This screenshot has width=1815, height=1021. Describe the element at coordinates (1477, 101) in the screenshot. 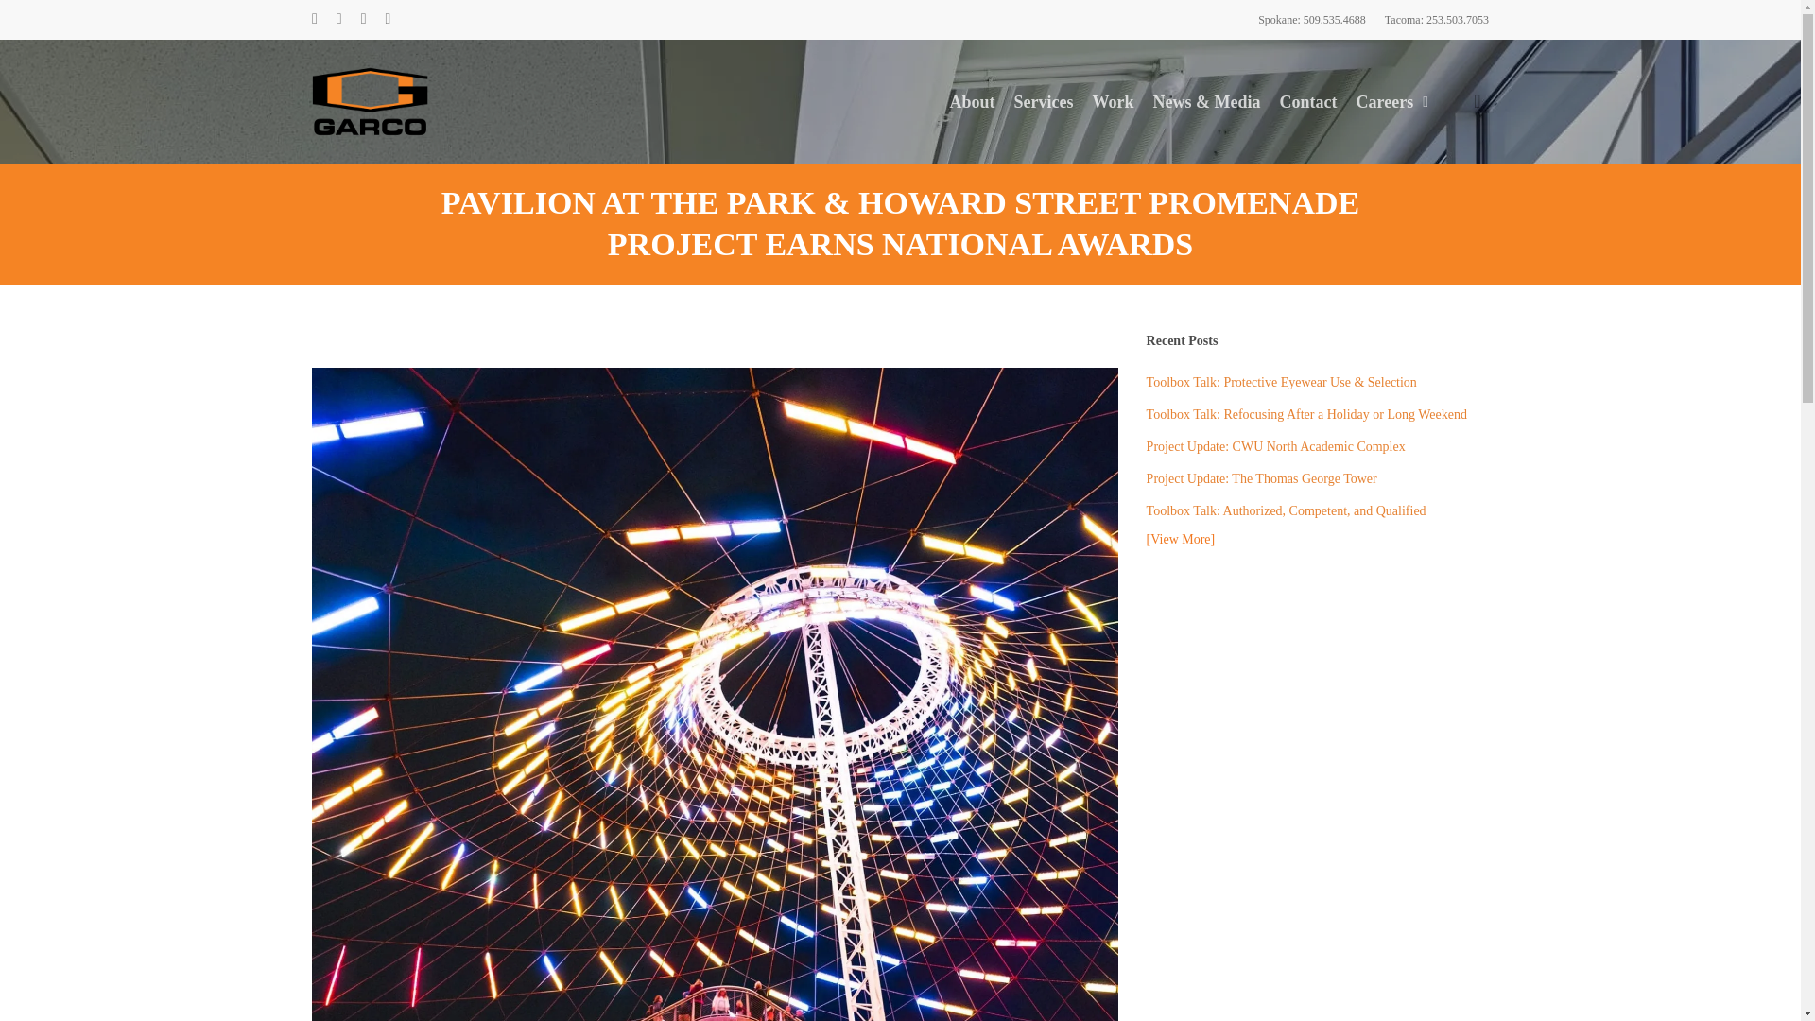

I see `search` at that location.